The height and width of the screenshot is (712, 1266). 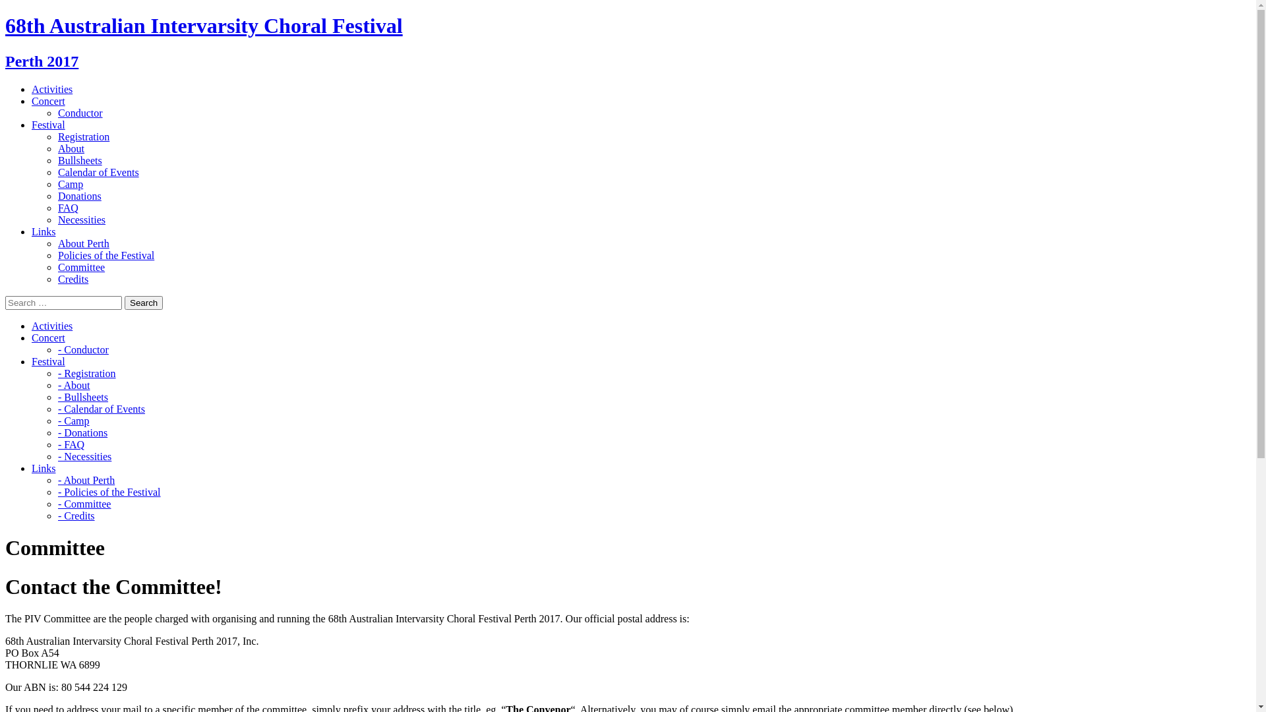 I want to click on Registration, so click(x=84, y=137).